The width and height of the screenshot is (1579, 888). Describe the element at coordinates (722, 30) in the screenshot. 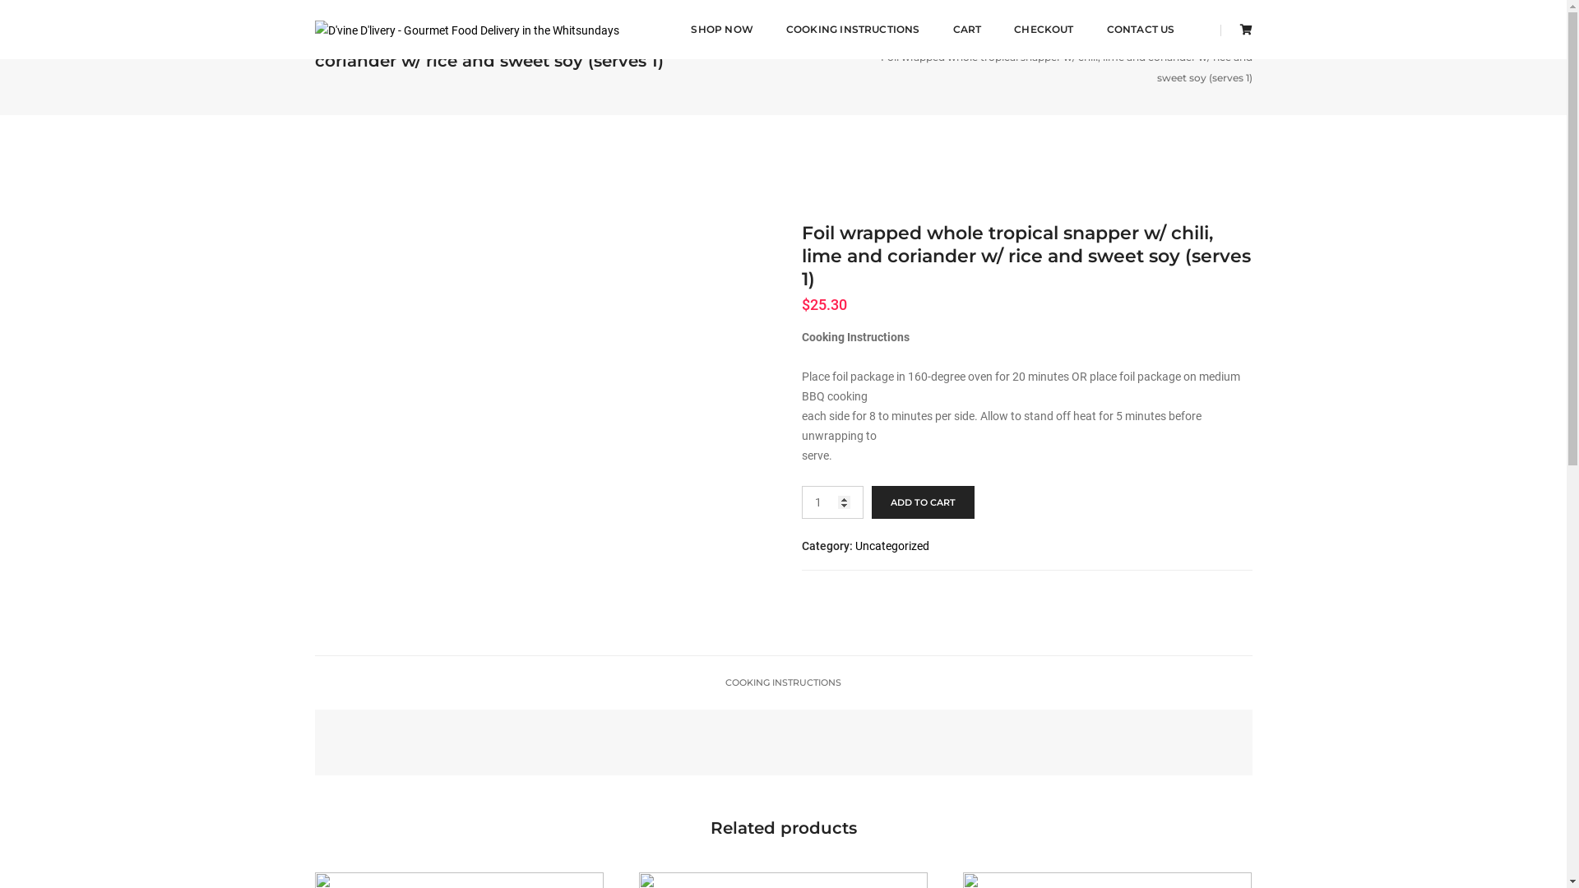

I see `SHOP NOW` at that location.